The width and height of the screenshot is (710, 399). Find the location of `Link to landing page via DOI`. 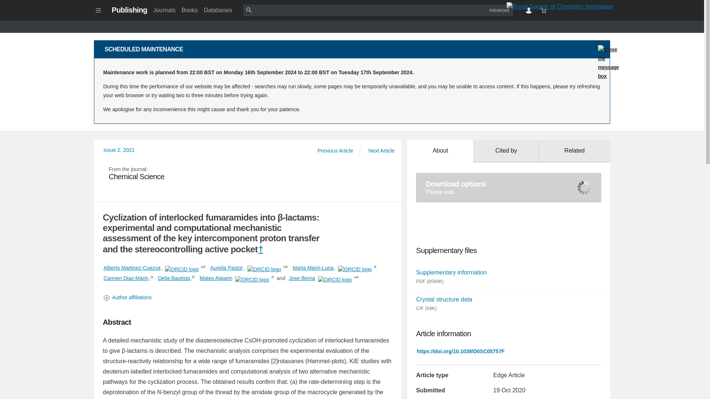

Link to landing page via DOI is located at coordinates (381, 151).